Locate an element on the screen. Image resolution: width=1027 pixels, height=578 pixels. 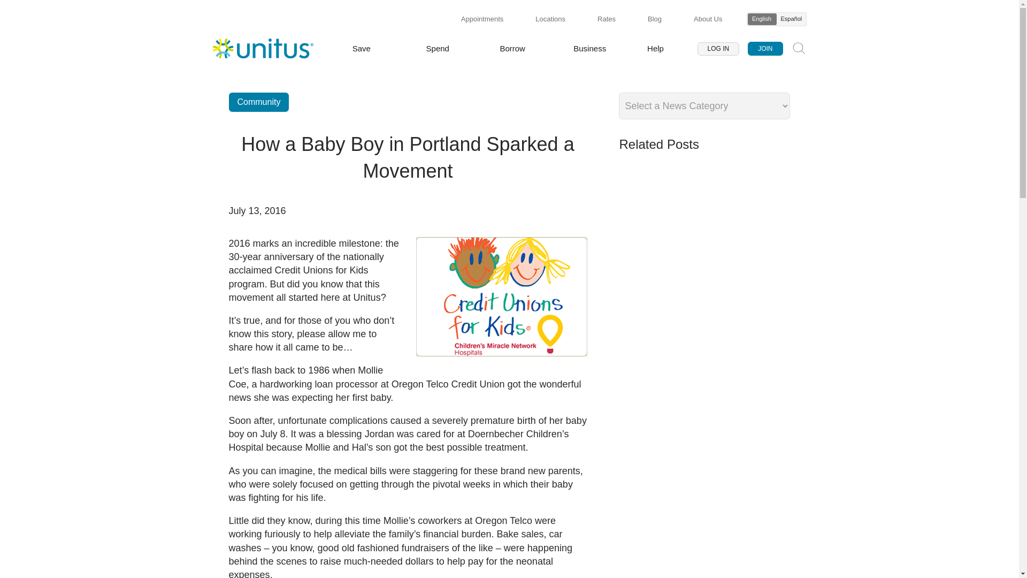
Blog is located at coordinates (655, 19).